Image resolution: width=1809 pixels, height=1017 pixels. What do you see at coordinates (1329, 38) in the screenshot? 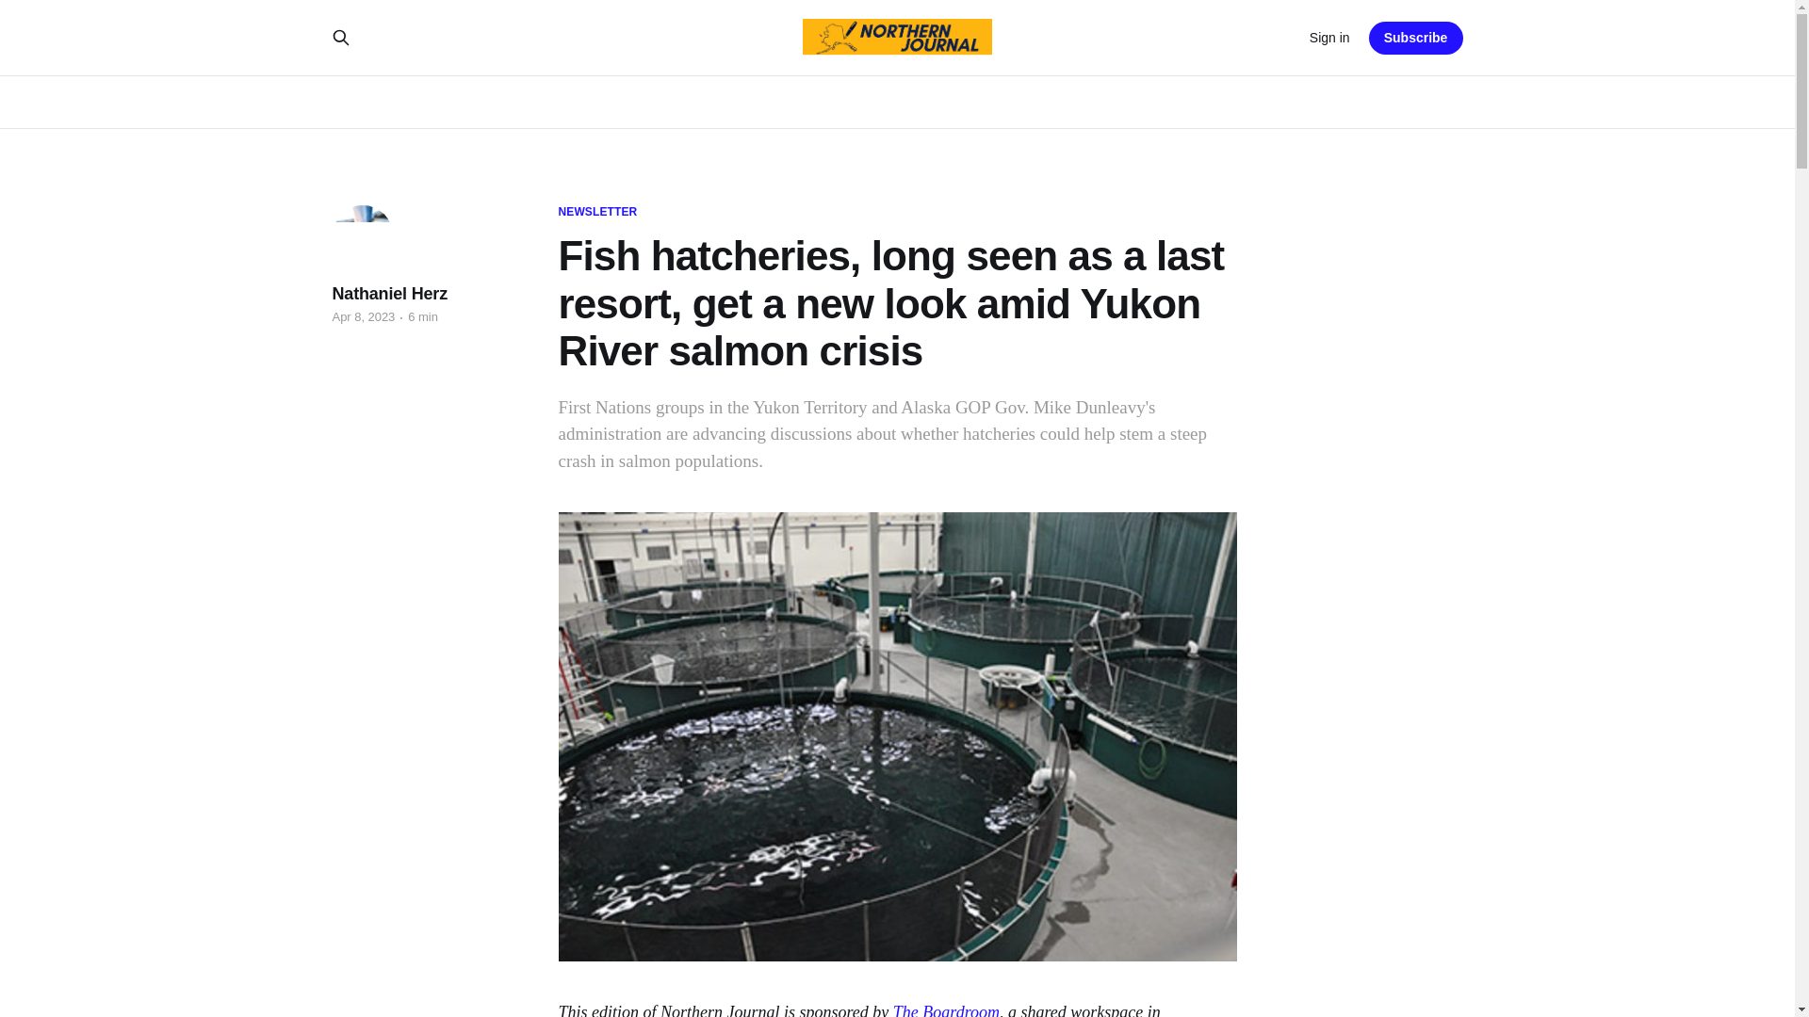
I see `Sign in` at bounding box center [1329, 38].